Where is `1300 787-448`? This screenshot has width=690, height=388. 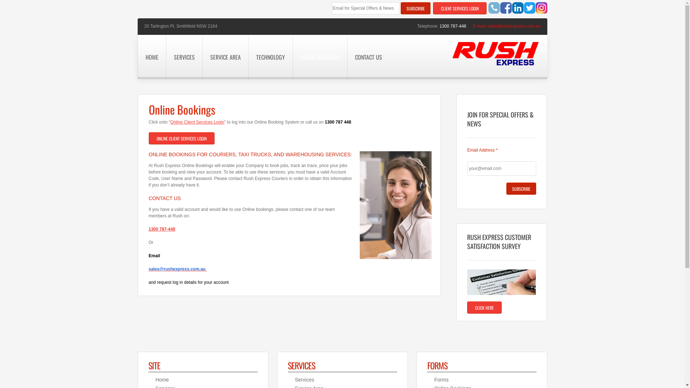 1300 787-448 is located at coordinates (162, 229).